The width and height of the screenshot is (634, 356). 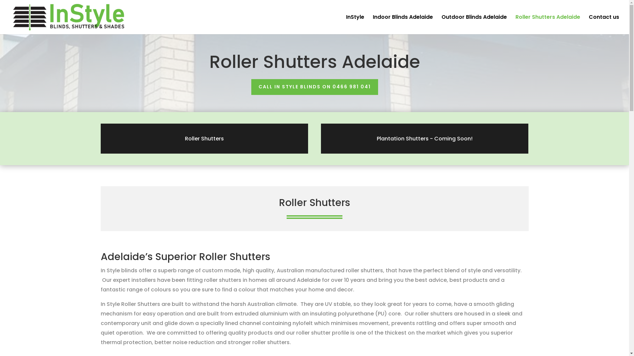 I want to click on InStyle, so click(x=355, y=24).